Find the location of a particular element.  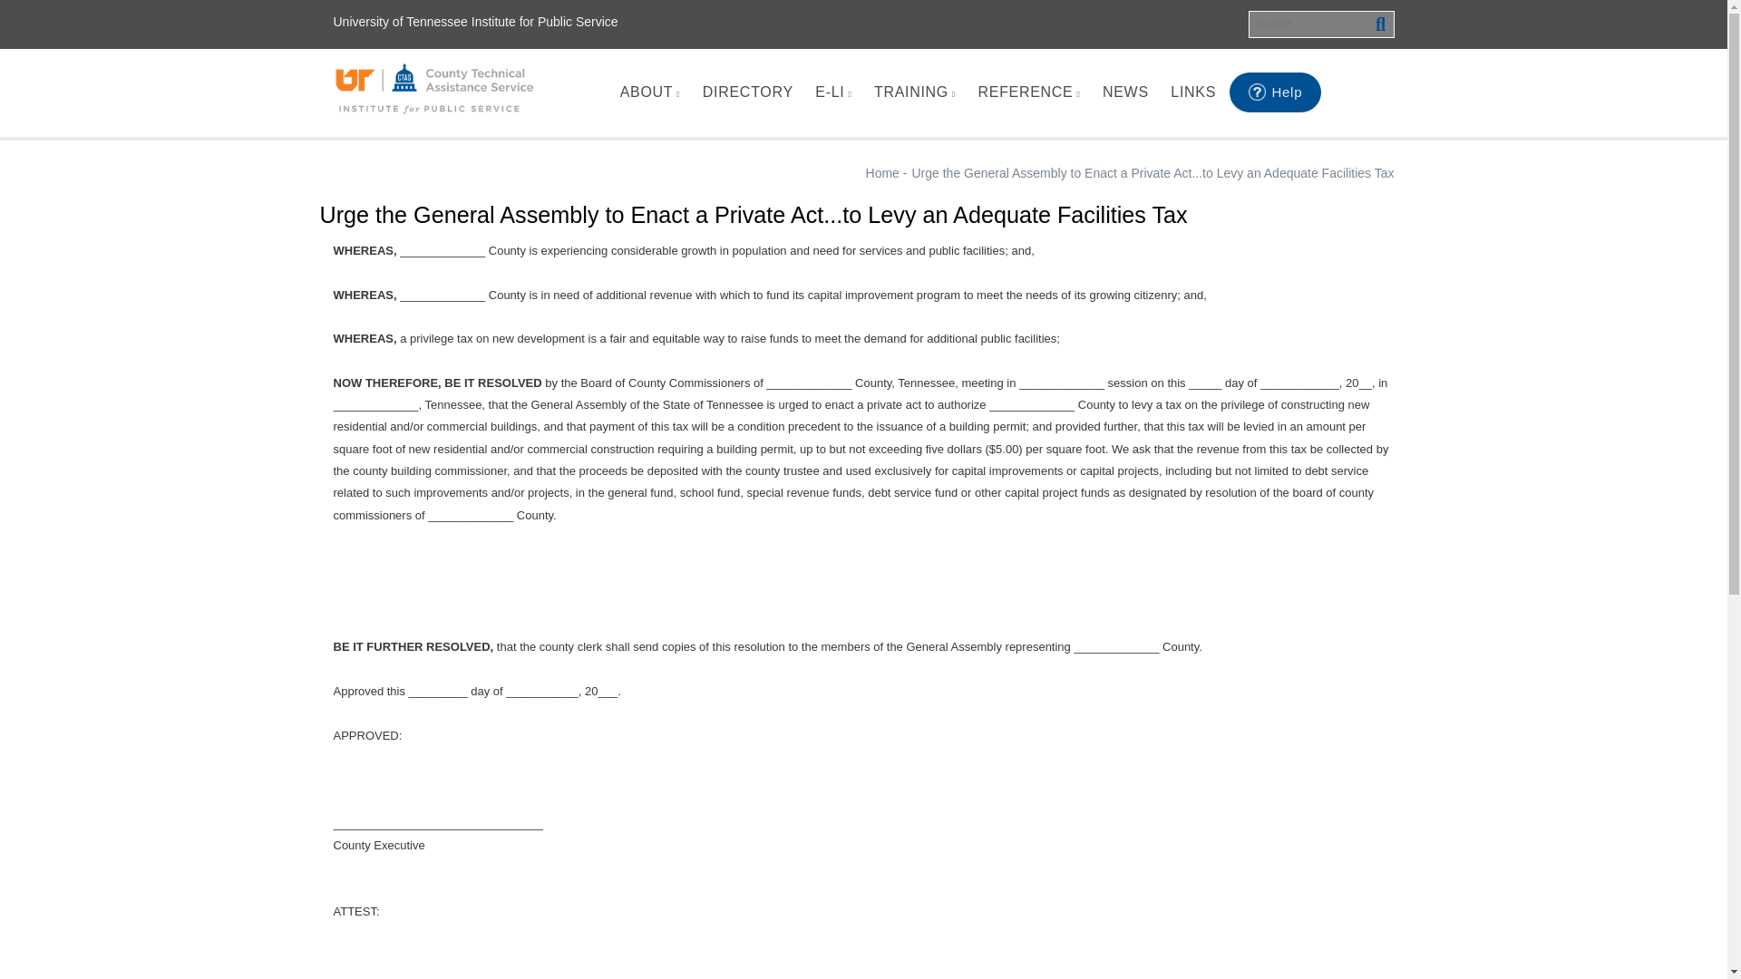

TRAINING is located at coordinates (914, 92).